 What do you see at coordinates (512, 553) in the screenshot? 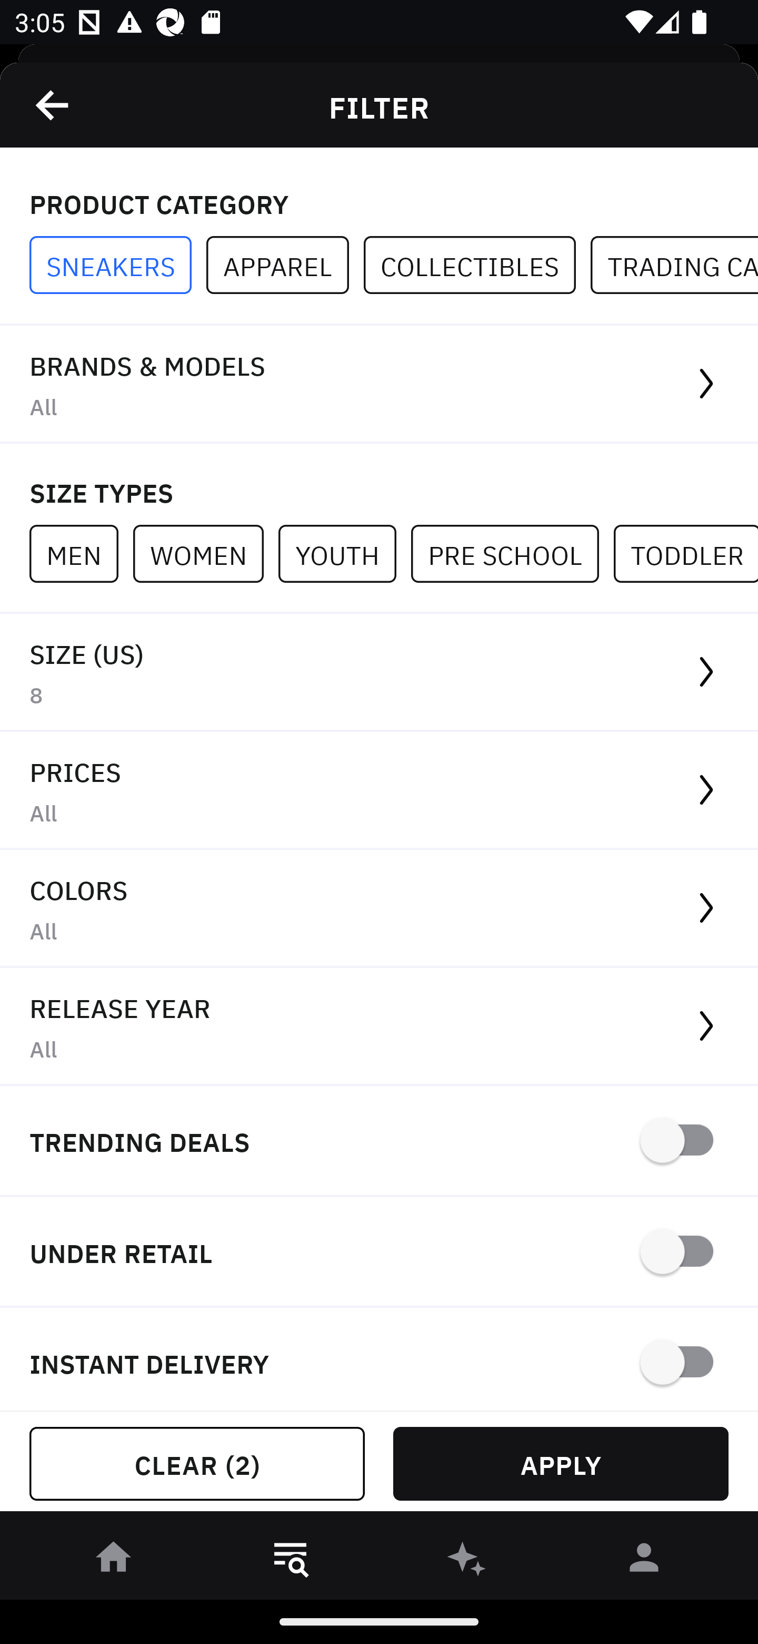
I see `PRE SCHOOL` at bounding box center [512, 553].